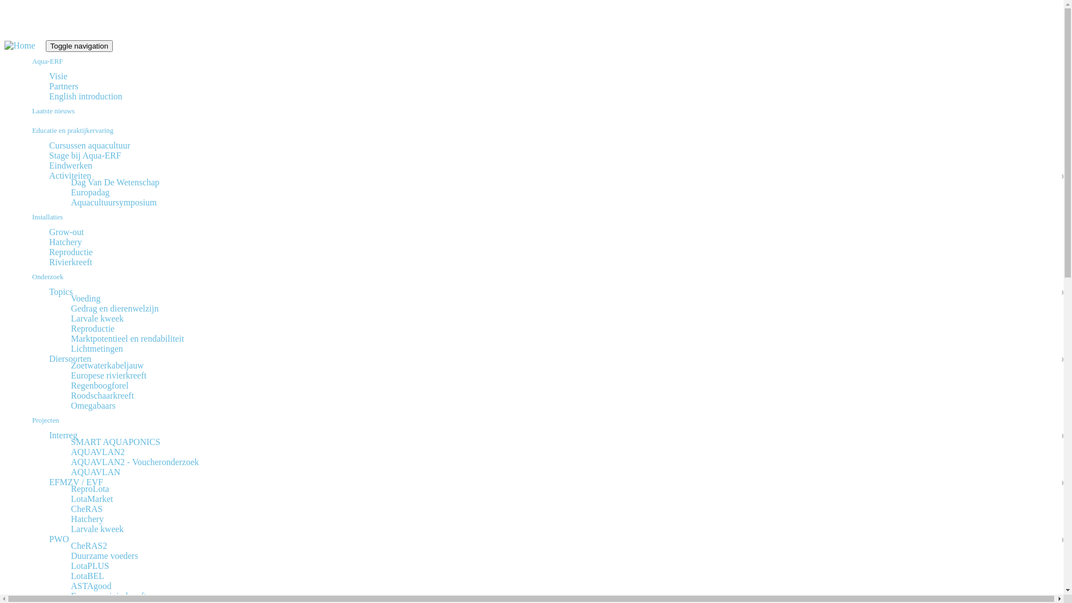 This screenshot has width=1072, height=603. What do you see at coordinates (92, 586) in the screenshot?
I see `ASTAgood` at bounding box center [92, 586].